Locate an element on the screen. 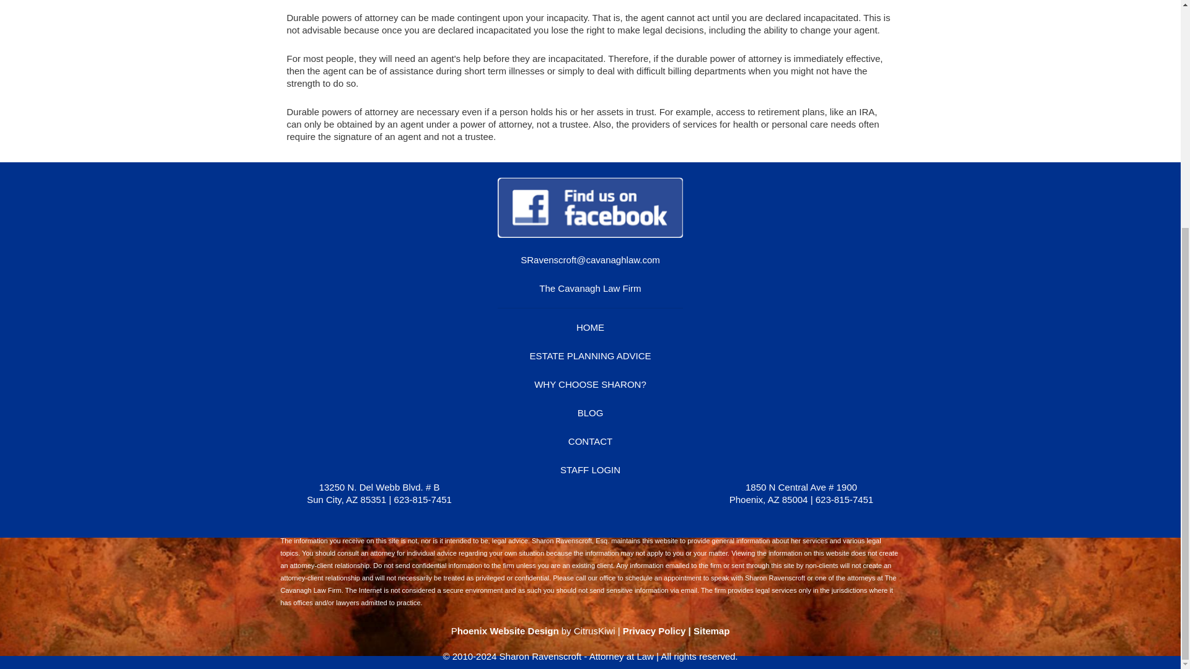 The width and height of the screenshot is (1190, 669). STAFF LOGIN is located at coordinates (590, 470).